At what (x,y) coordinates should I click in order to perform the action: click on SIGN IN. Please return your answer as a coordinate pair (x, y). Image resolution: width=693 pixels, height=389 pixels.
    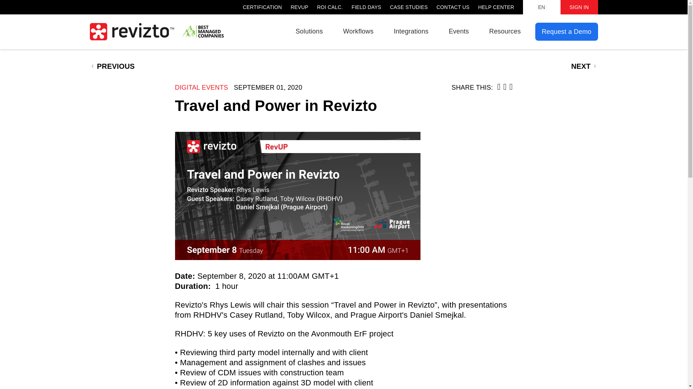
    Looking at the image, I should click on (579, 7).